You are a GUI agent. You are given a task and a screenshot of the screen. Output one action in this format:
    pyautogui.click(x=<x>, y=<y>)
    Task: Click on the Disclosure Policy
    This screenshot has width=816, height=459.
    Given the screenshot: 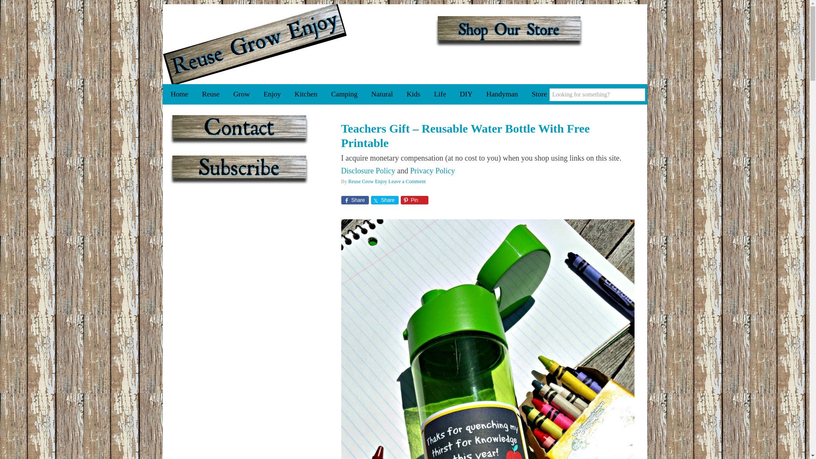 What is the action you would take?
    pyautogui.click(x=368, y=171)
    